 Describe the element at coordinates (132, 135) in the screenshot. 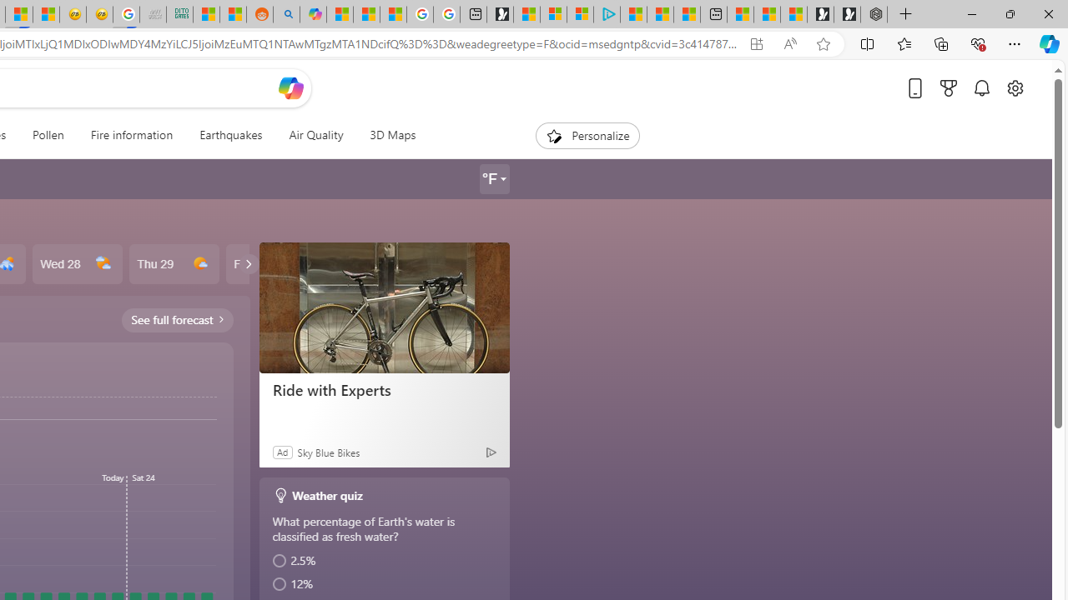

I see `Fire information` at that location.